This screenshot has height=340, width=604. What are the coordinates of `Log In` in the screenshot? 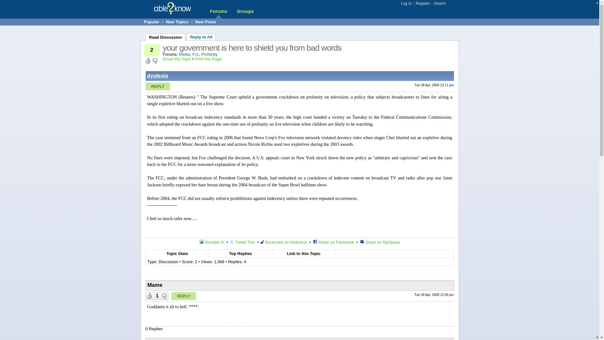 It's located at (406, 3).